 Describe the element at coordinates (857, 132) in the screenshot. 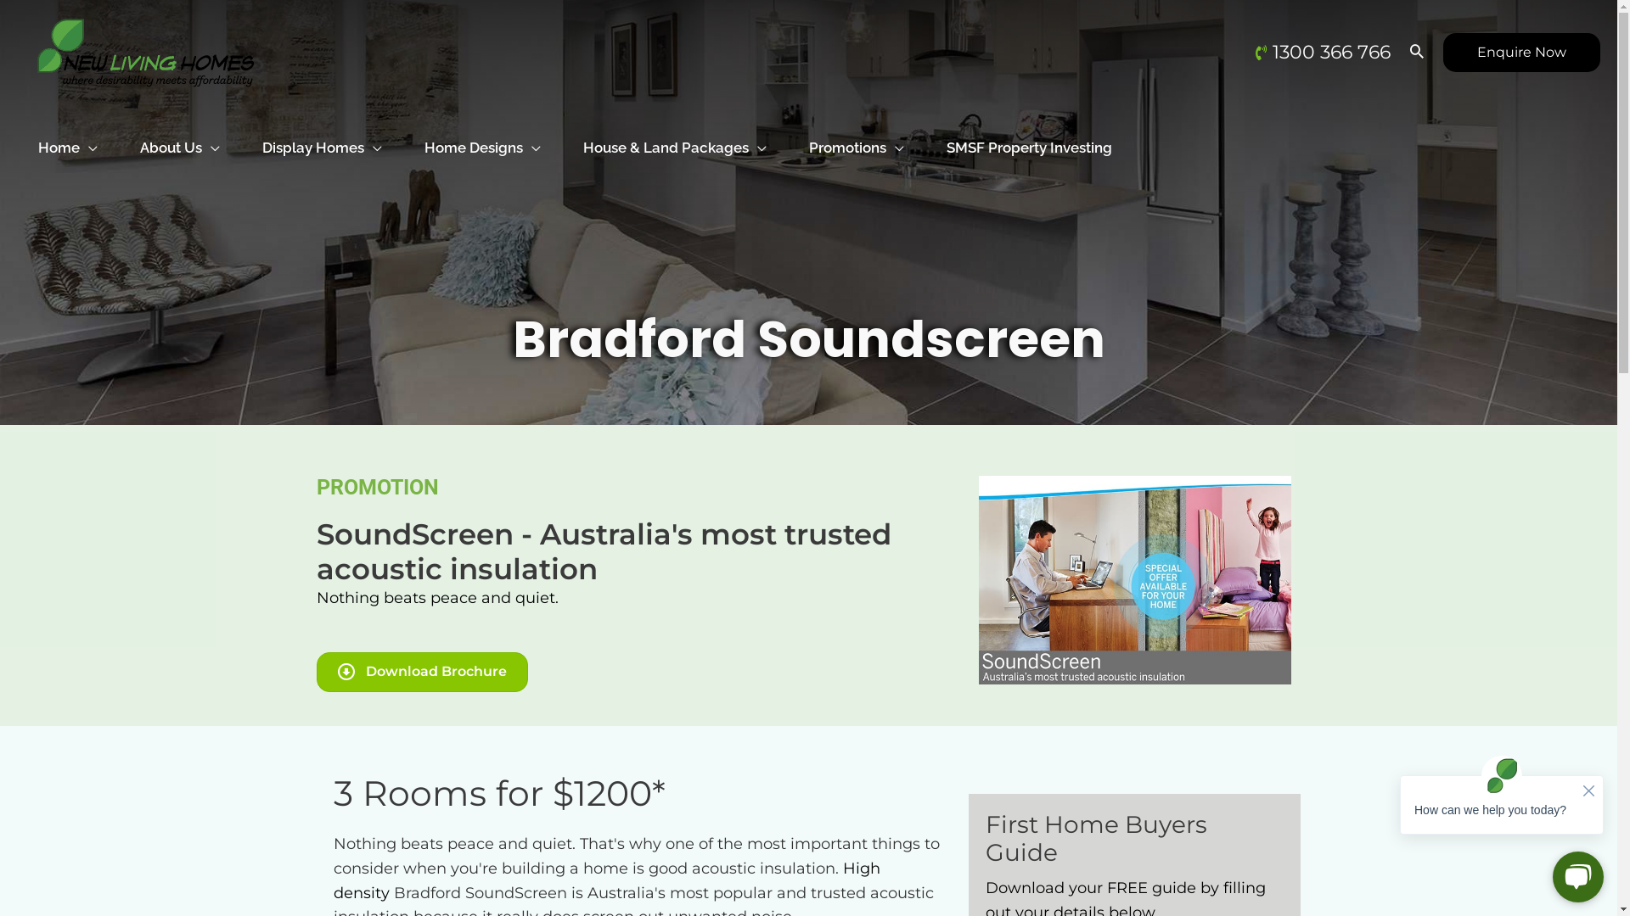

I see `Promotions` at that location.